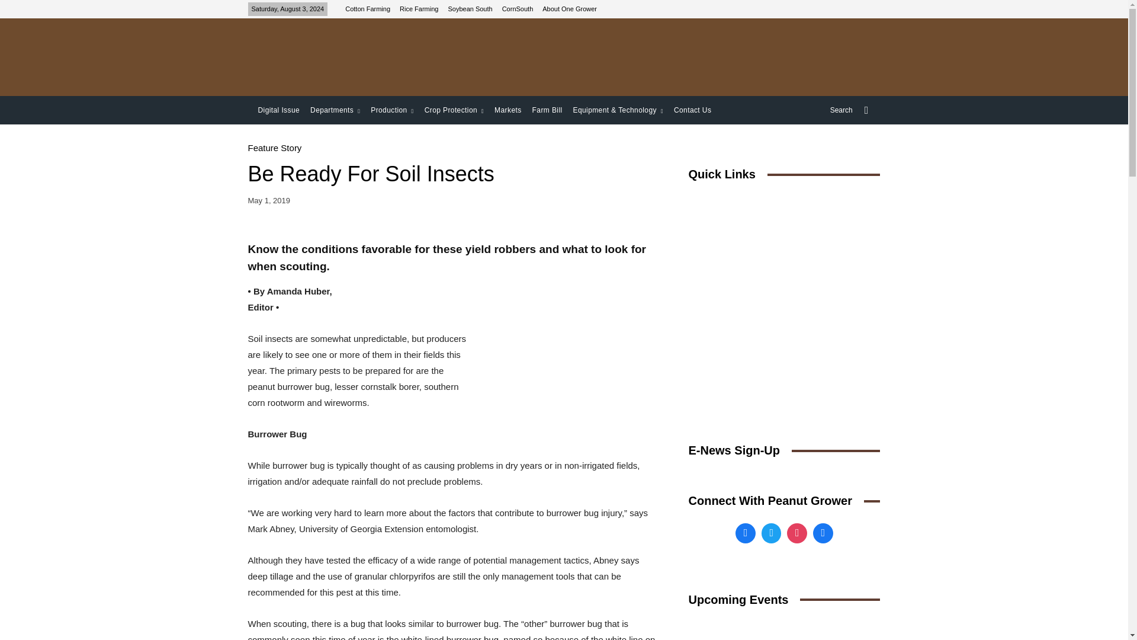 Image resolution: width=1137 pixels, height=640 pixels. What do you see at coordinates (367, 8) in the screenshot?
I see `Cotton Farming` at bounding box center [367, 8].